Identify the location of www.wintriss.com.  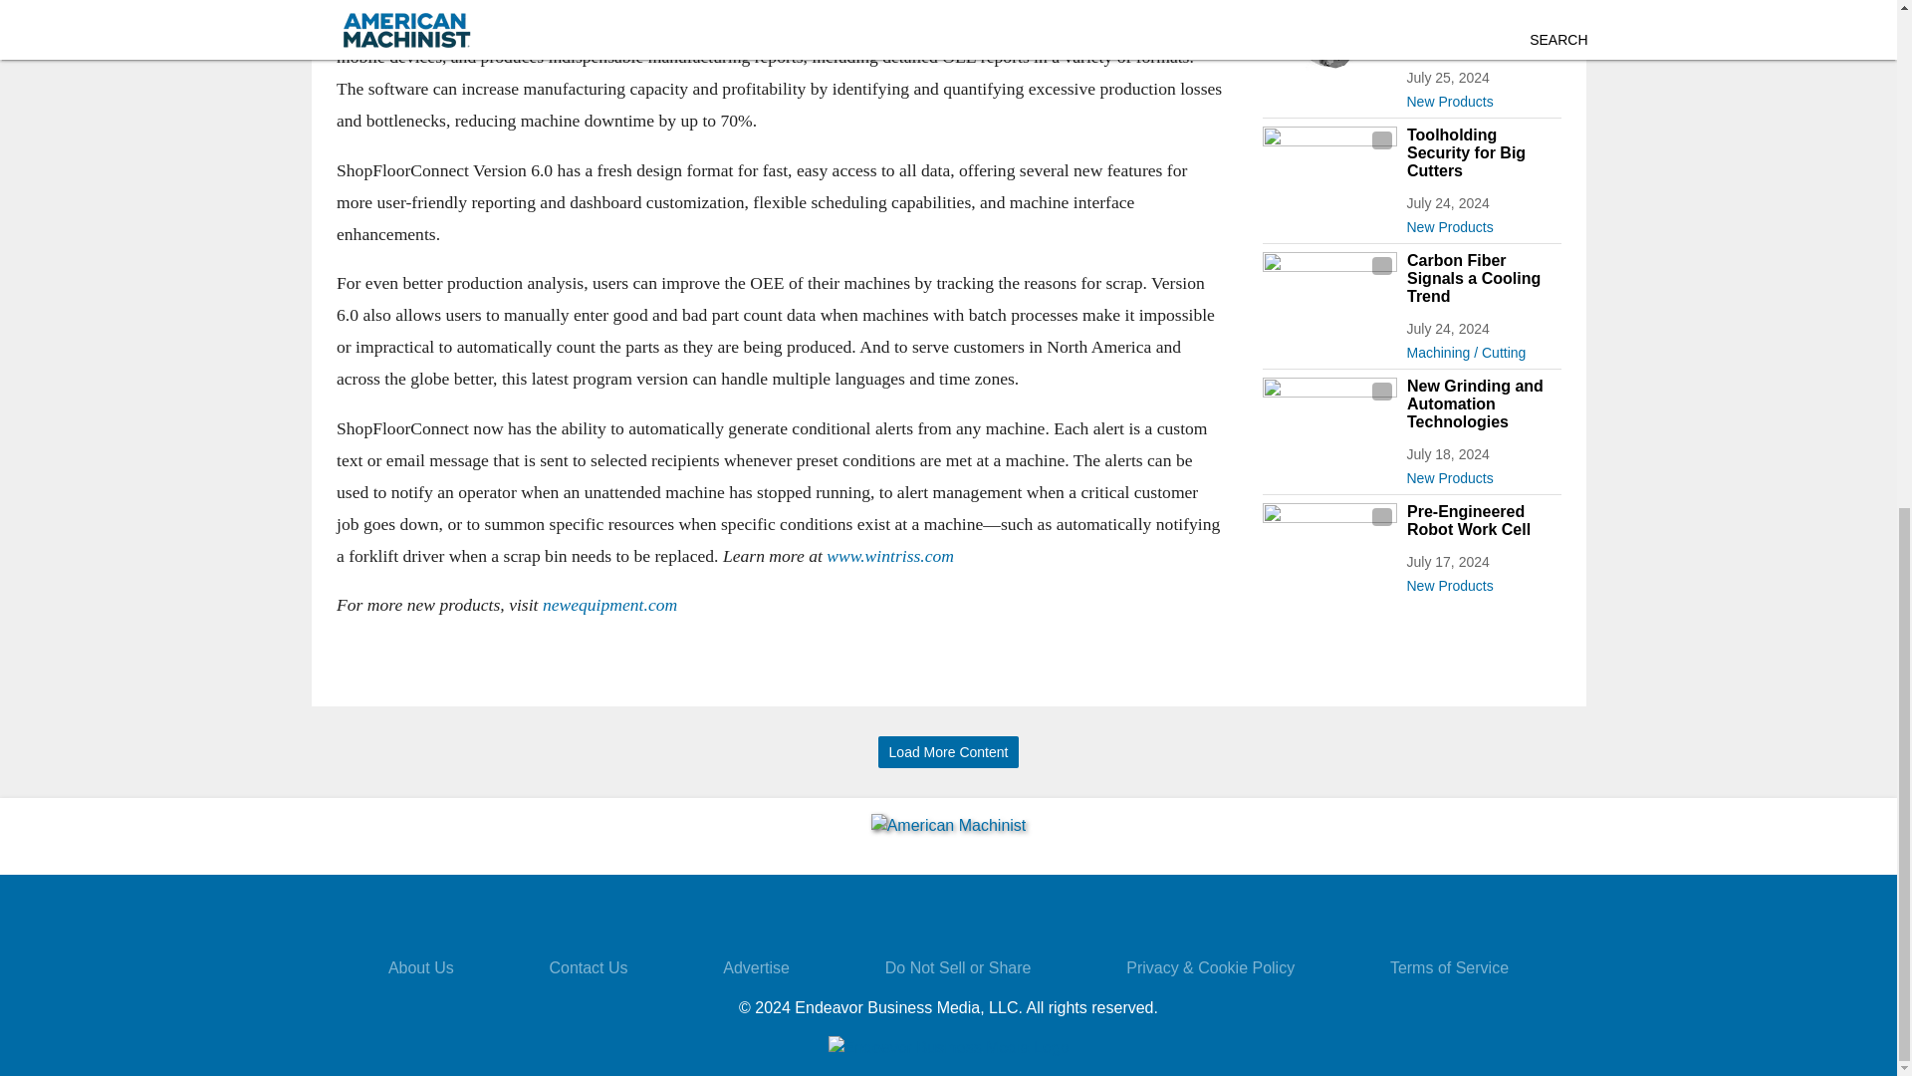
(890, 556).